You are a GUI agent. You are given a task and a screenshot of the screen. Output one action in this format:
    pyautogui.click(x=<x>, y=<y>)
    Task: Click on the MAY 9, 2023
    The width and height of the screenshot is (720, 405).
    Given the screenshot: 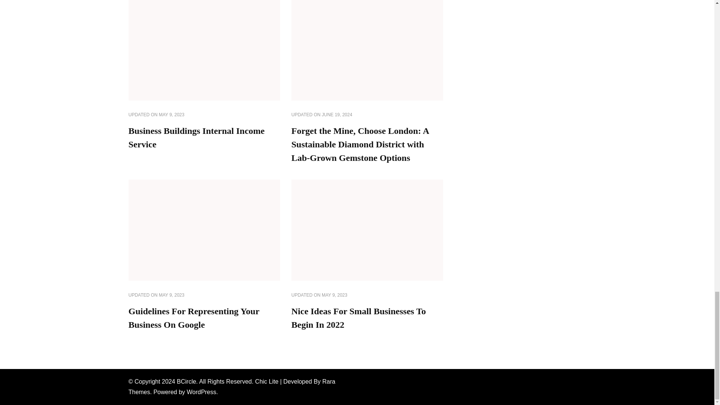 What is the action you would take?
    pyautogui.click(x=172, y=295)
    